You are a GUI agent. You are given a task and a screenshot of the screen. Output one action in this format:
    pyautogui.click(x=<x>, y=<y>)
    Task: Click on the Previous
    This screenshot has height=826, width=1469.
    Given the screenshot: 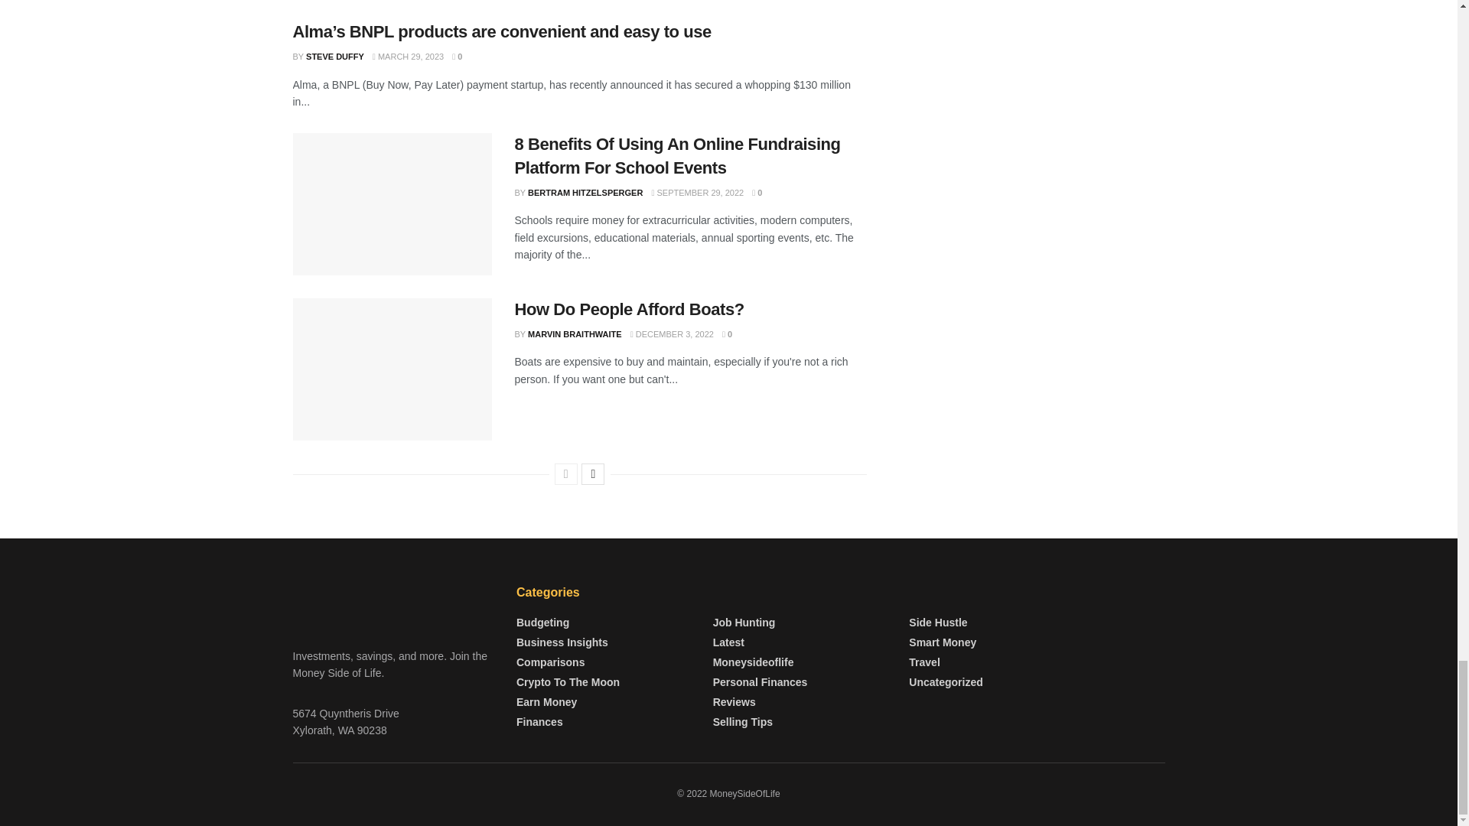 What is the action you would take?
    pyautogui.click(x=566, y=473)
    